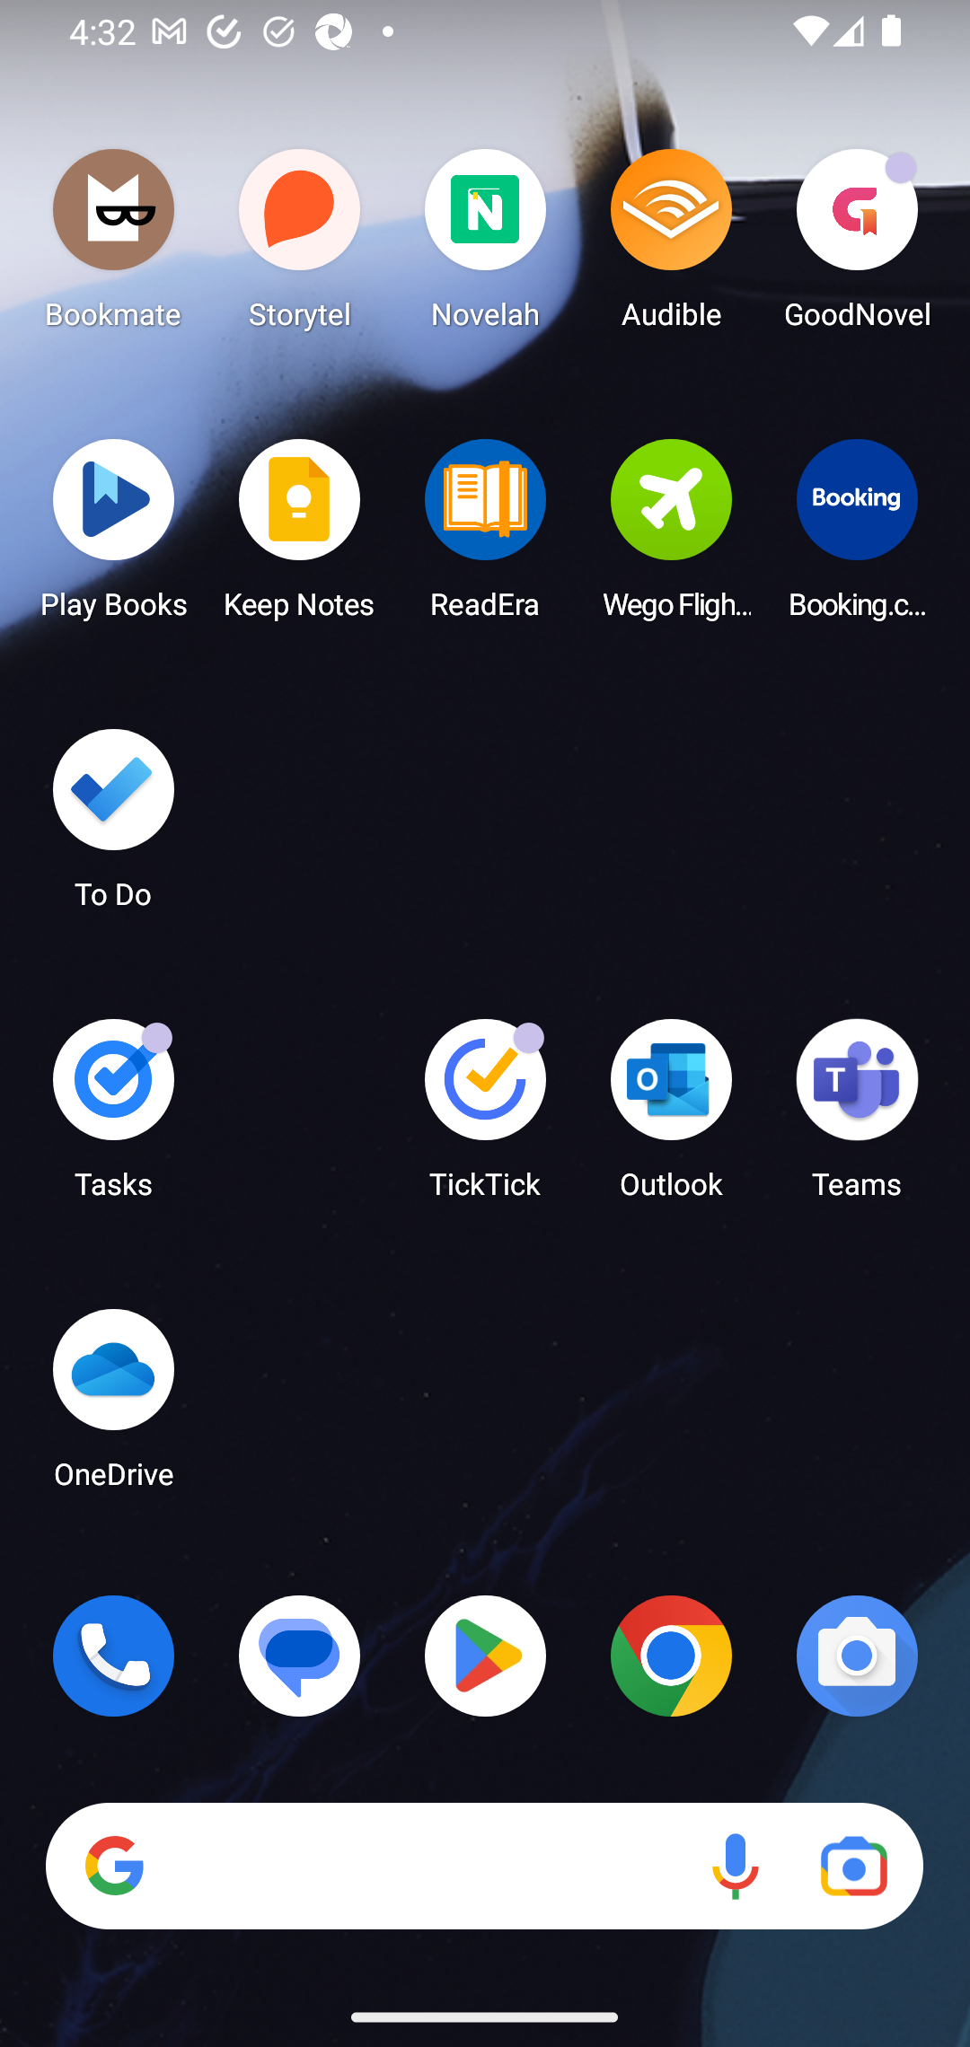 Image resolution: width=970 pixels, height=2047 pixels. I want to click on OneDrive, so click(113, 1406).